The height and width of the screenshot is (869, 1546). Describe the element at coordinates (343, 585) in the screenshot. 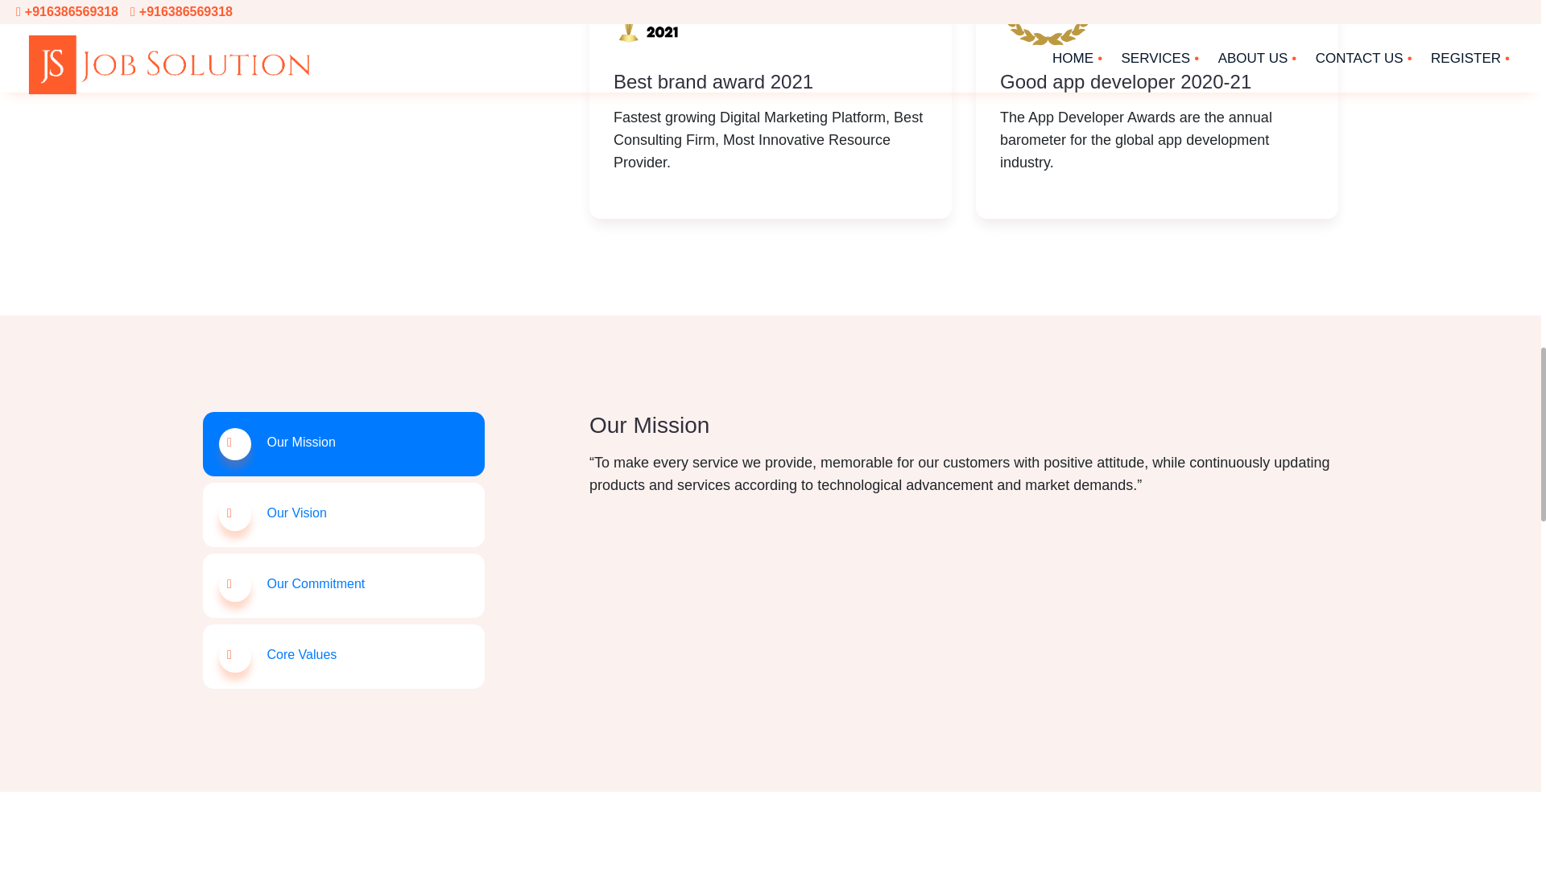

I see `Our Commitment` at that location.